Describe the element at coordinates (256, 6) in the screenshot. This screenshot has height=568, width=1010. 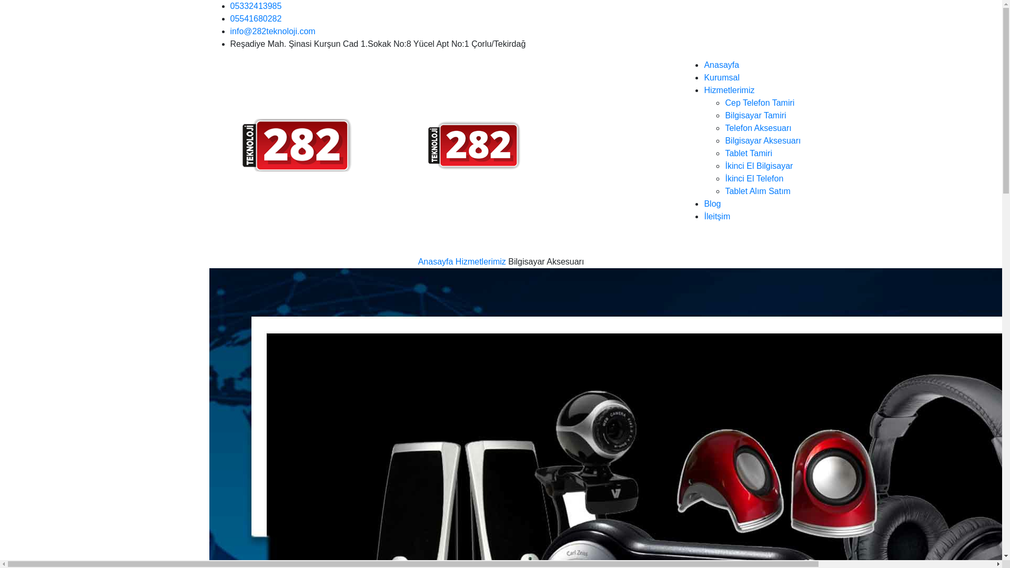
I see `05332413985` at that location.